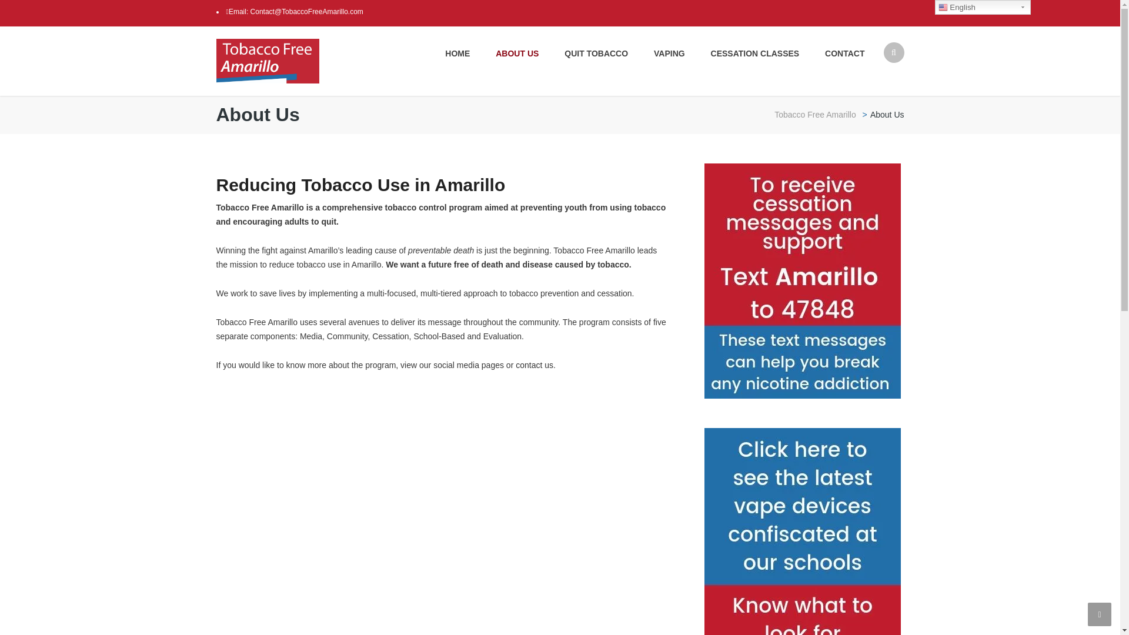  What do you see at coordinates (596, 54) in the screenshot?
I see `QUIT TOBACCO` at bounding box center [596, 54].